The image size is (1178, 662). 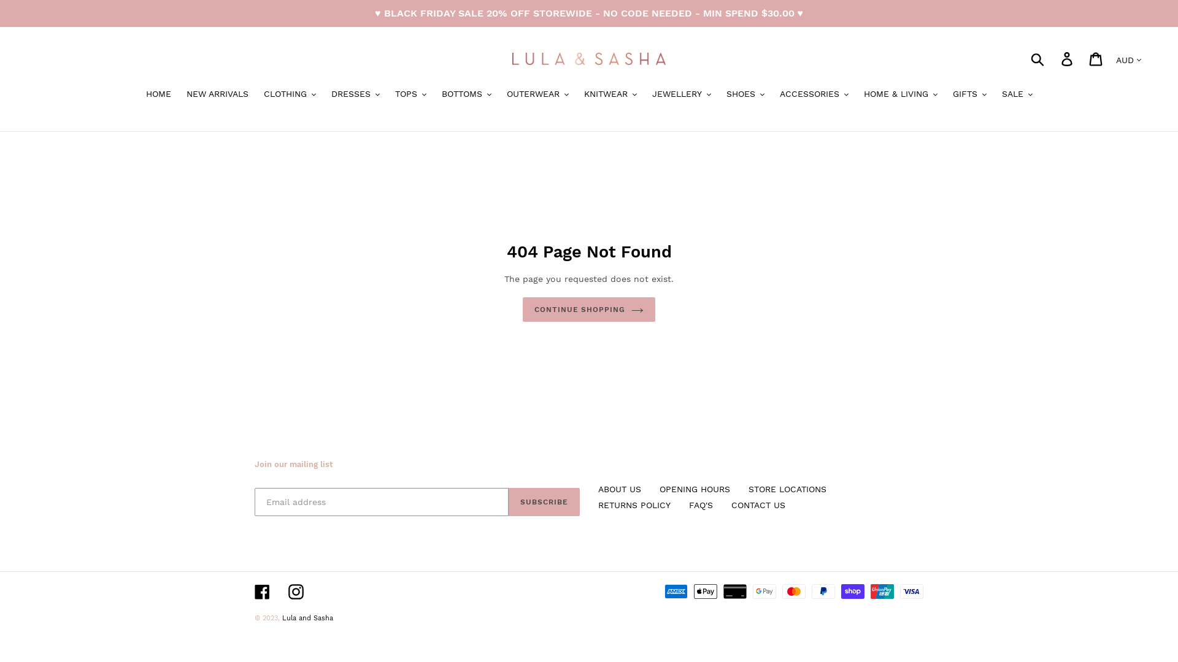 What do you see at coordinates (1068, 59) in the screenshot?
I see `Log in` at bounding box center [1068, 59].